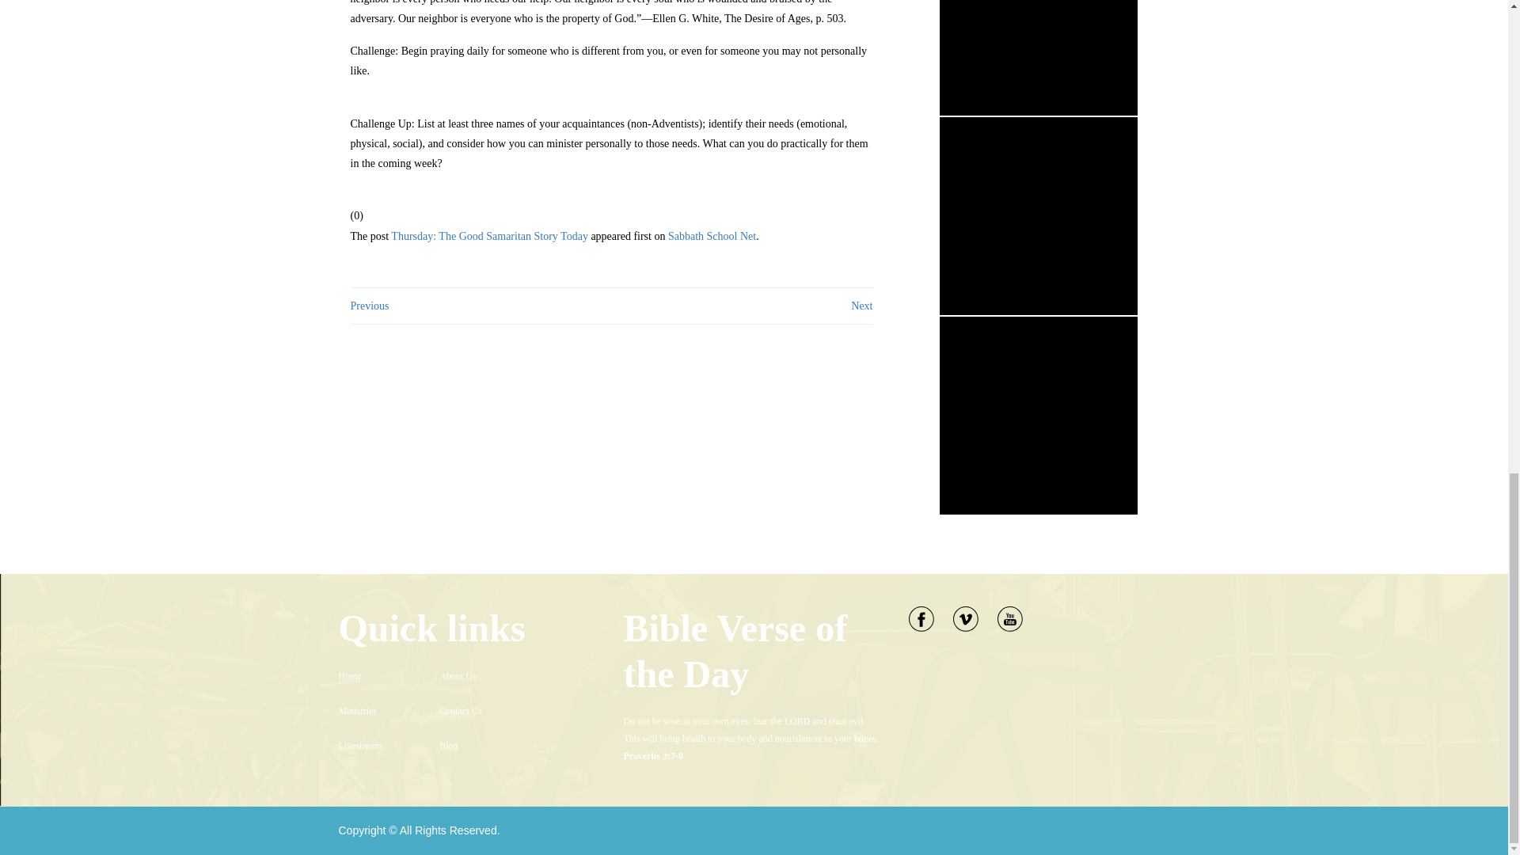  Describe the element at coordinates (712, 236) in the screenshot. I see `Sabbath School Net` at that location.